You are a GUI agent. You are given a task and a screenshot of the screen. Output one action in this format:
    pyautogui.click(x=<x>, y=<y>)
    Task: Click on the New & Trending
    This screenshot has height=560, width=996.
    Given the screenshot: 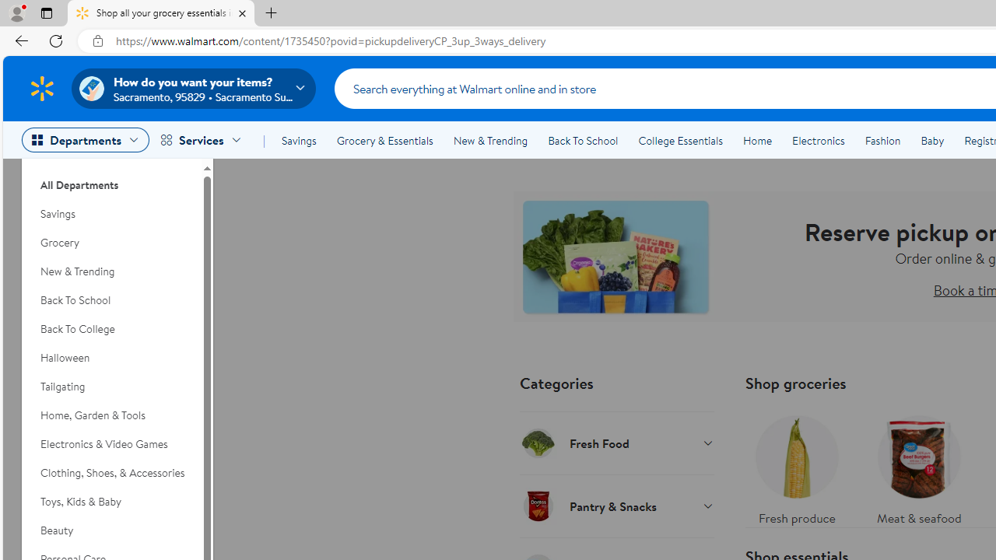 What is the action you would take?
    pyautogui.click(x=490, y=140)
    